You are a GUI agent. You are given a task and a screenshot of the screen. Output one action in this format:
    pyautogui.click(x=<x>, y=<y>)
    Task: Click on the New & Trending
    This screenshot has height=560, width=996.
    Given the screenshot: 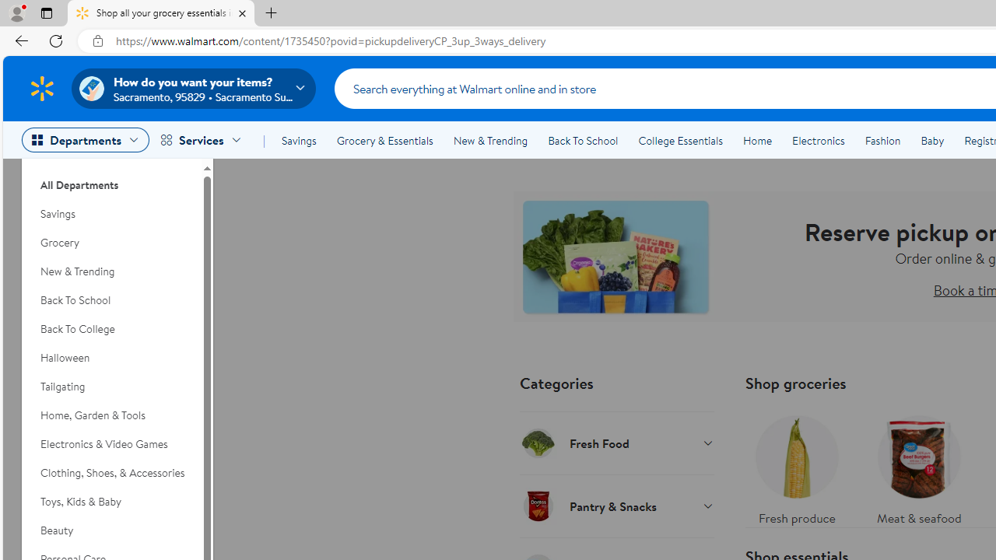 What is the action you would take?
    pyautogui.click(x=490, y=140)
    